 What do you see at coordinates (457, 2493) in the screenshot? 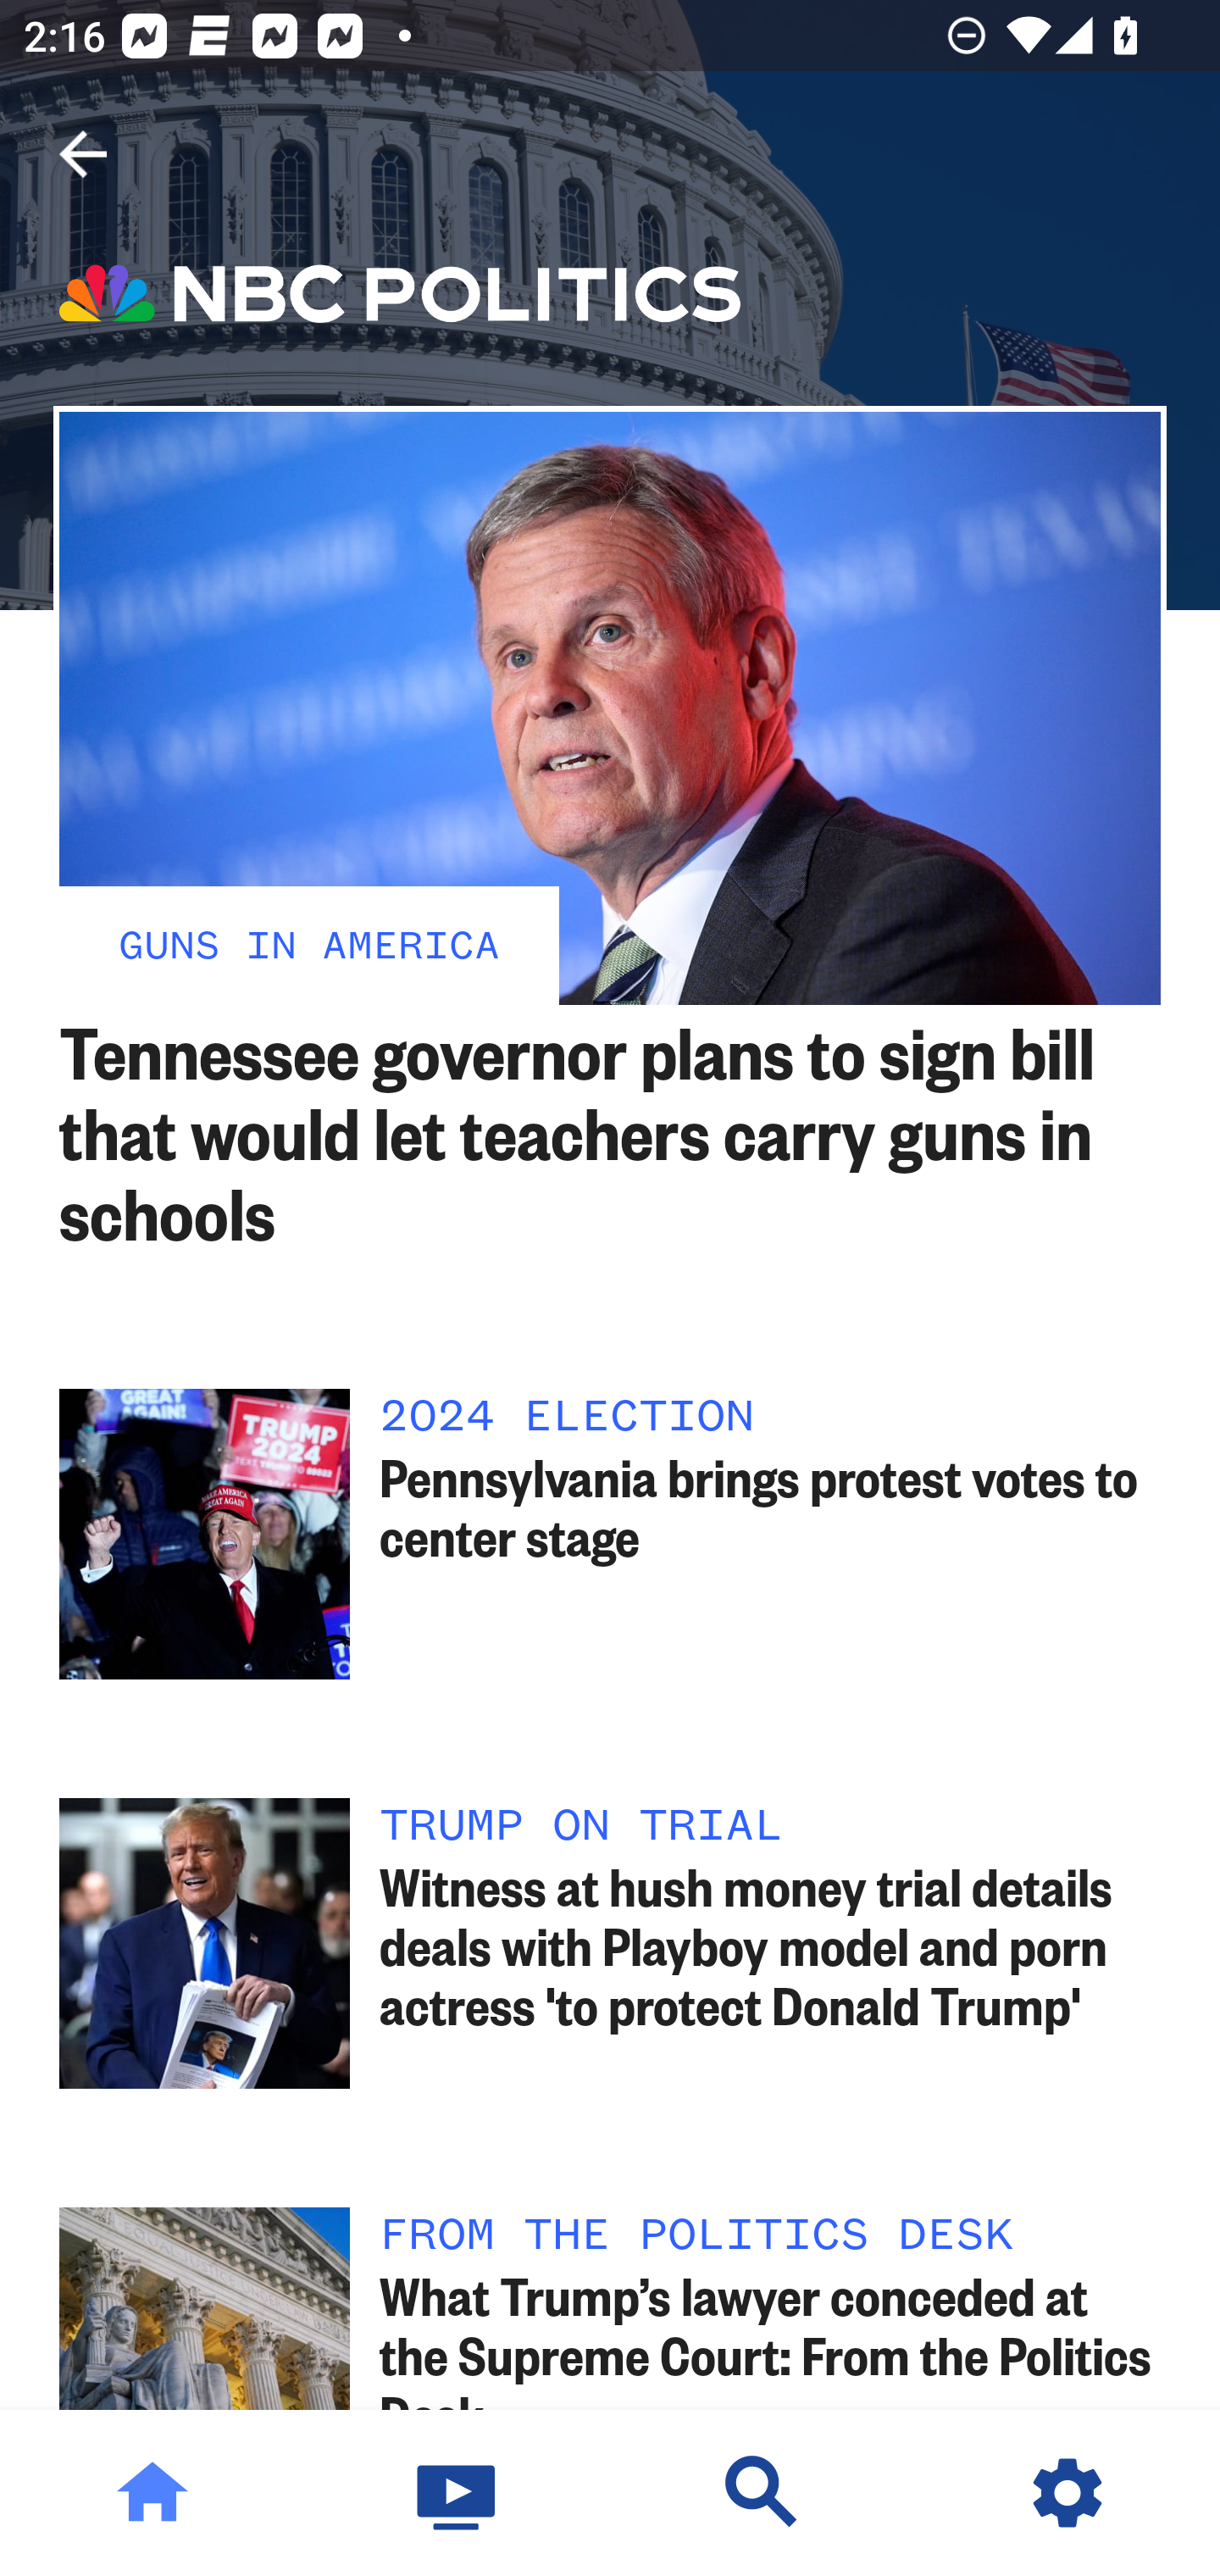
I see `Watch` at bounding box center [457, 2493].